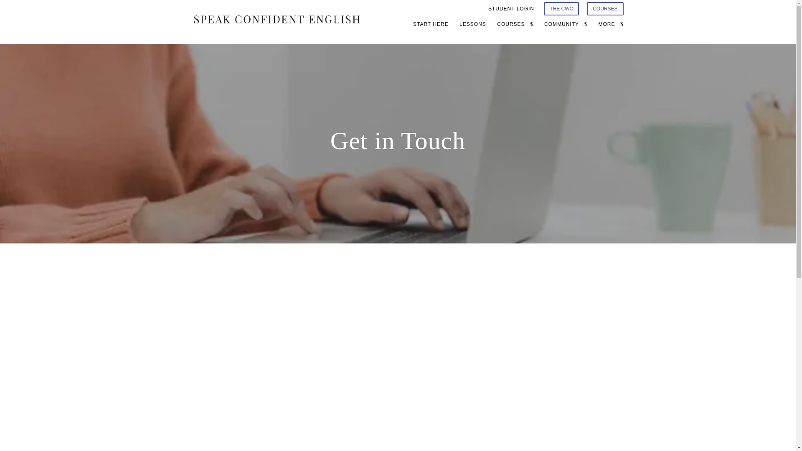  Describe the element at coordinates (473, 32) in the screenshot. I see `LESSONS` at that location.